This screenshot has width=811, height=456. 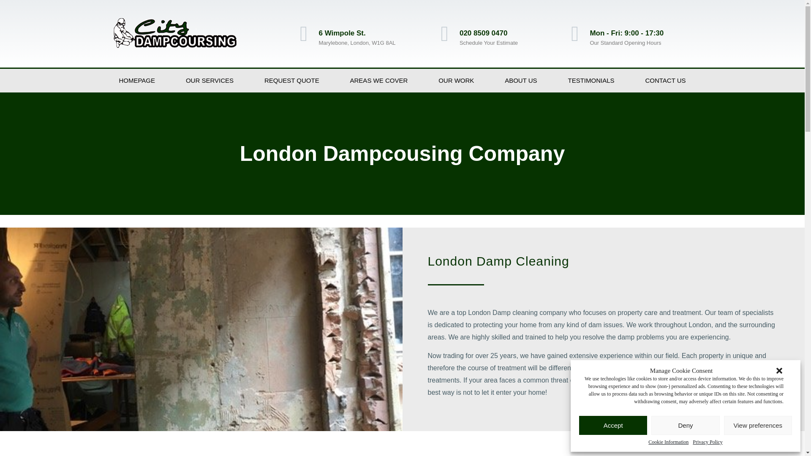 What do you see at coordinates (483, 33) in the screenshot?
I see `020 8509 0470` at bounding box center [483, 33].